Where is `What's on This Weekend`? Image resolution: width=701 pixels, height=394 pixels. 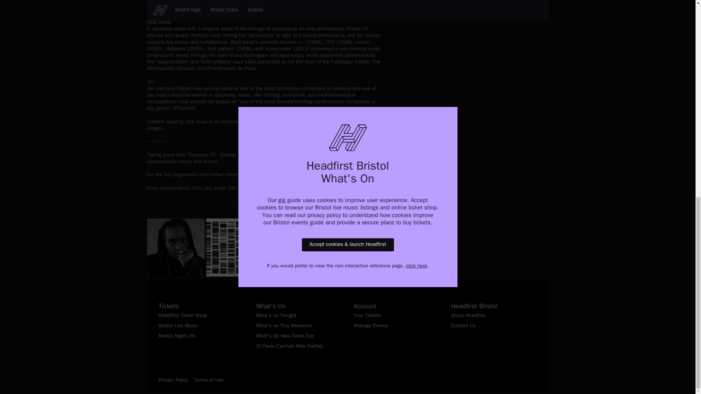
What's on This Weekend is located at coordinates (299, 326).